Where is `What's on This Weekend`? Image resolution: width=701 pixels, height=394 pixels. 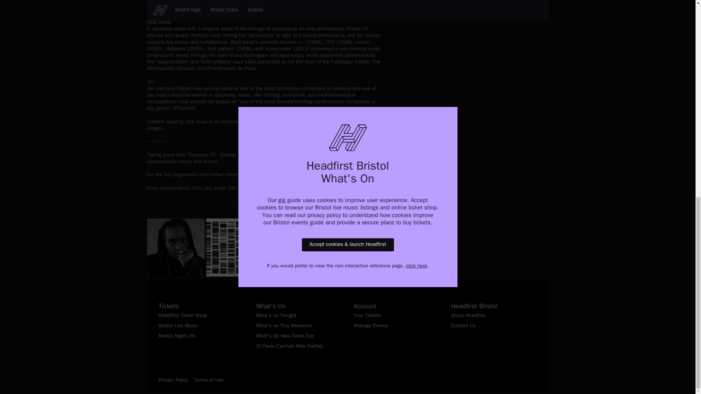
What's on This Weekend is located at coordinates (299, 326).